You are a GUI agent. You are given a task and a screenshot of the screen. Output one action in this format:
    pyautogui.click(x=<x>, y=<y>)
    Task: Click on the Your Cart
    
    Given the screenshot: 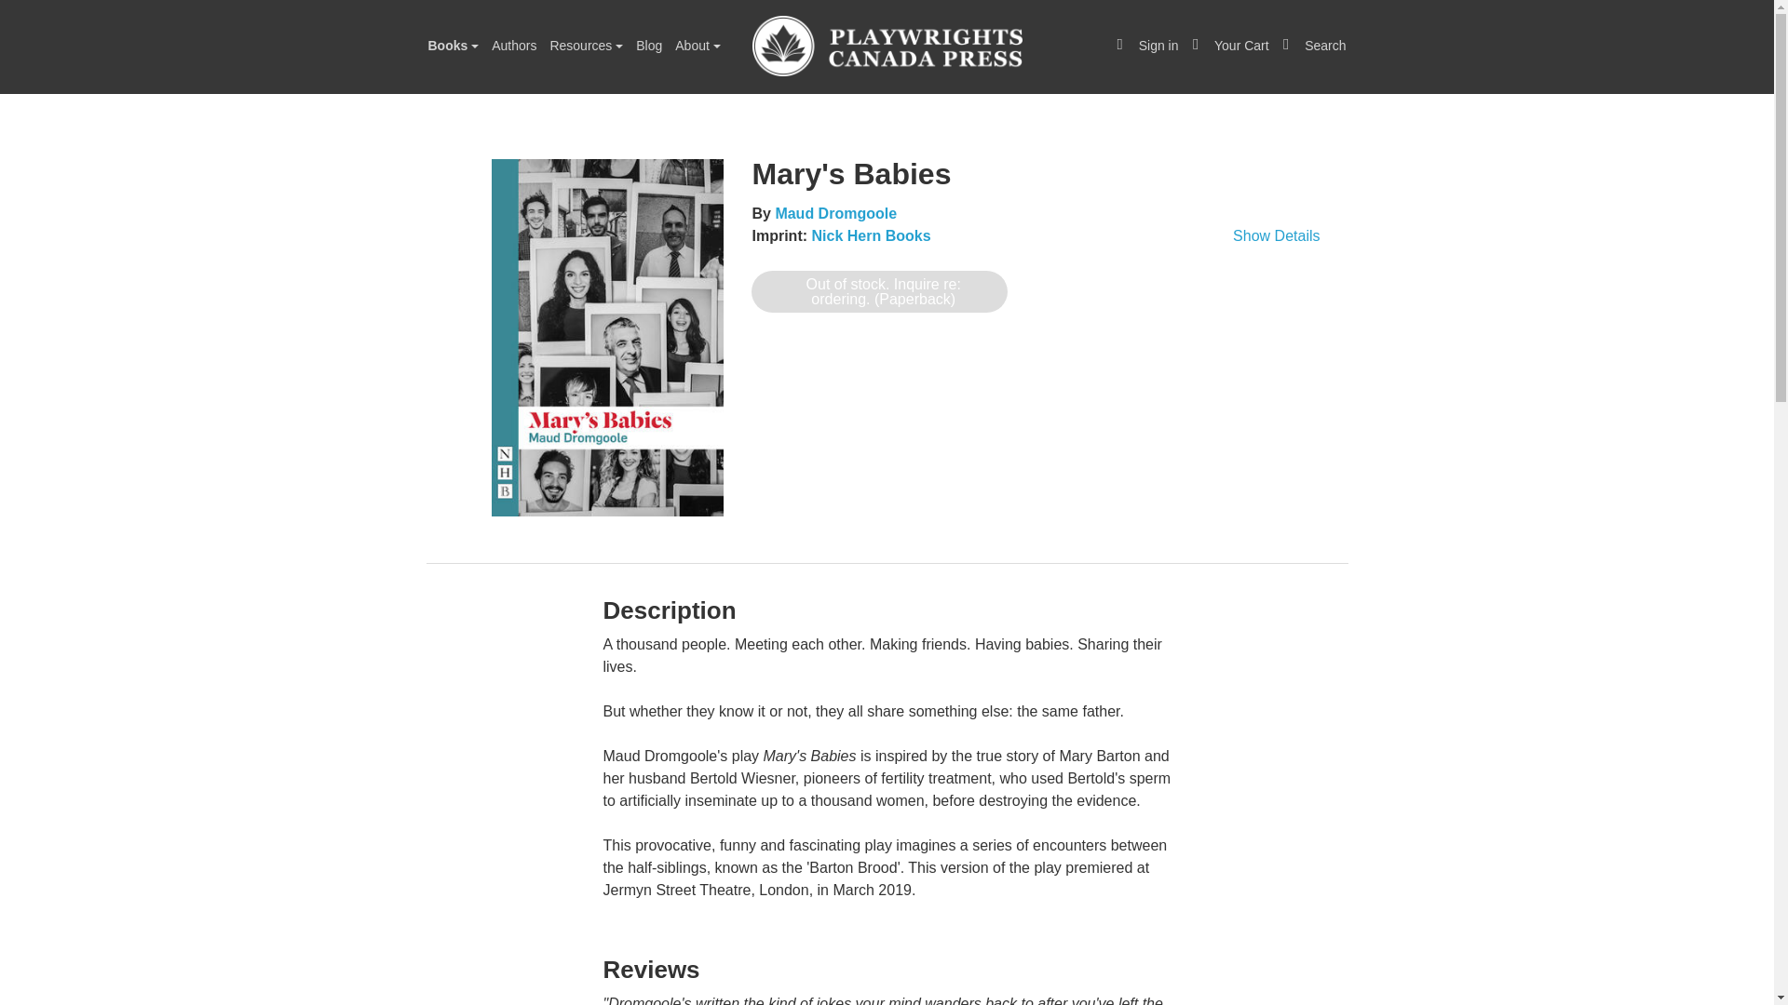 What is the action you would take?
    pyautogui.click(x=1230, y=45)
    